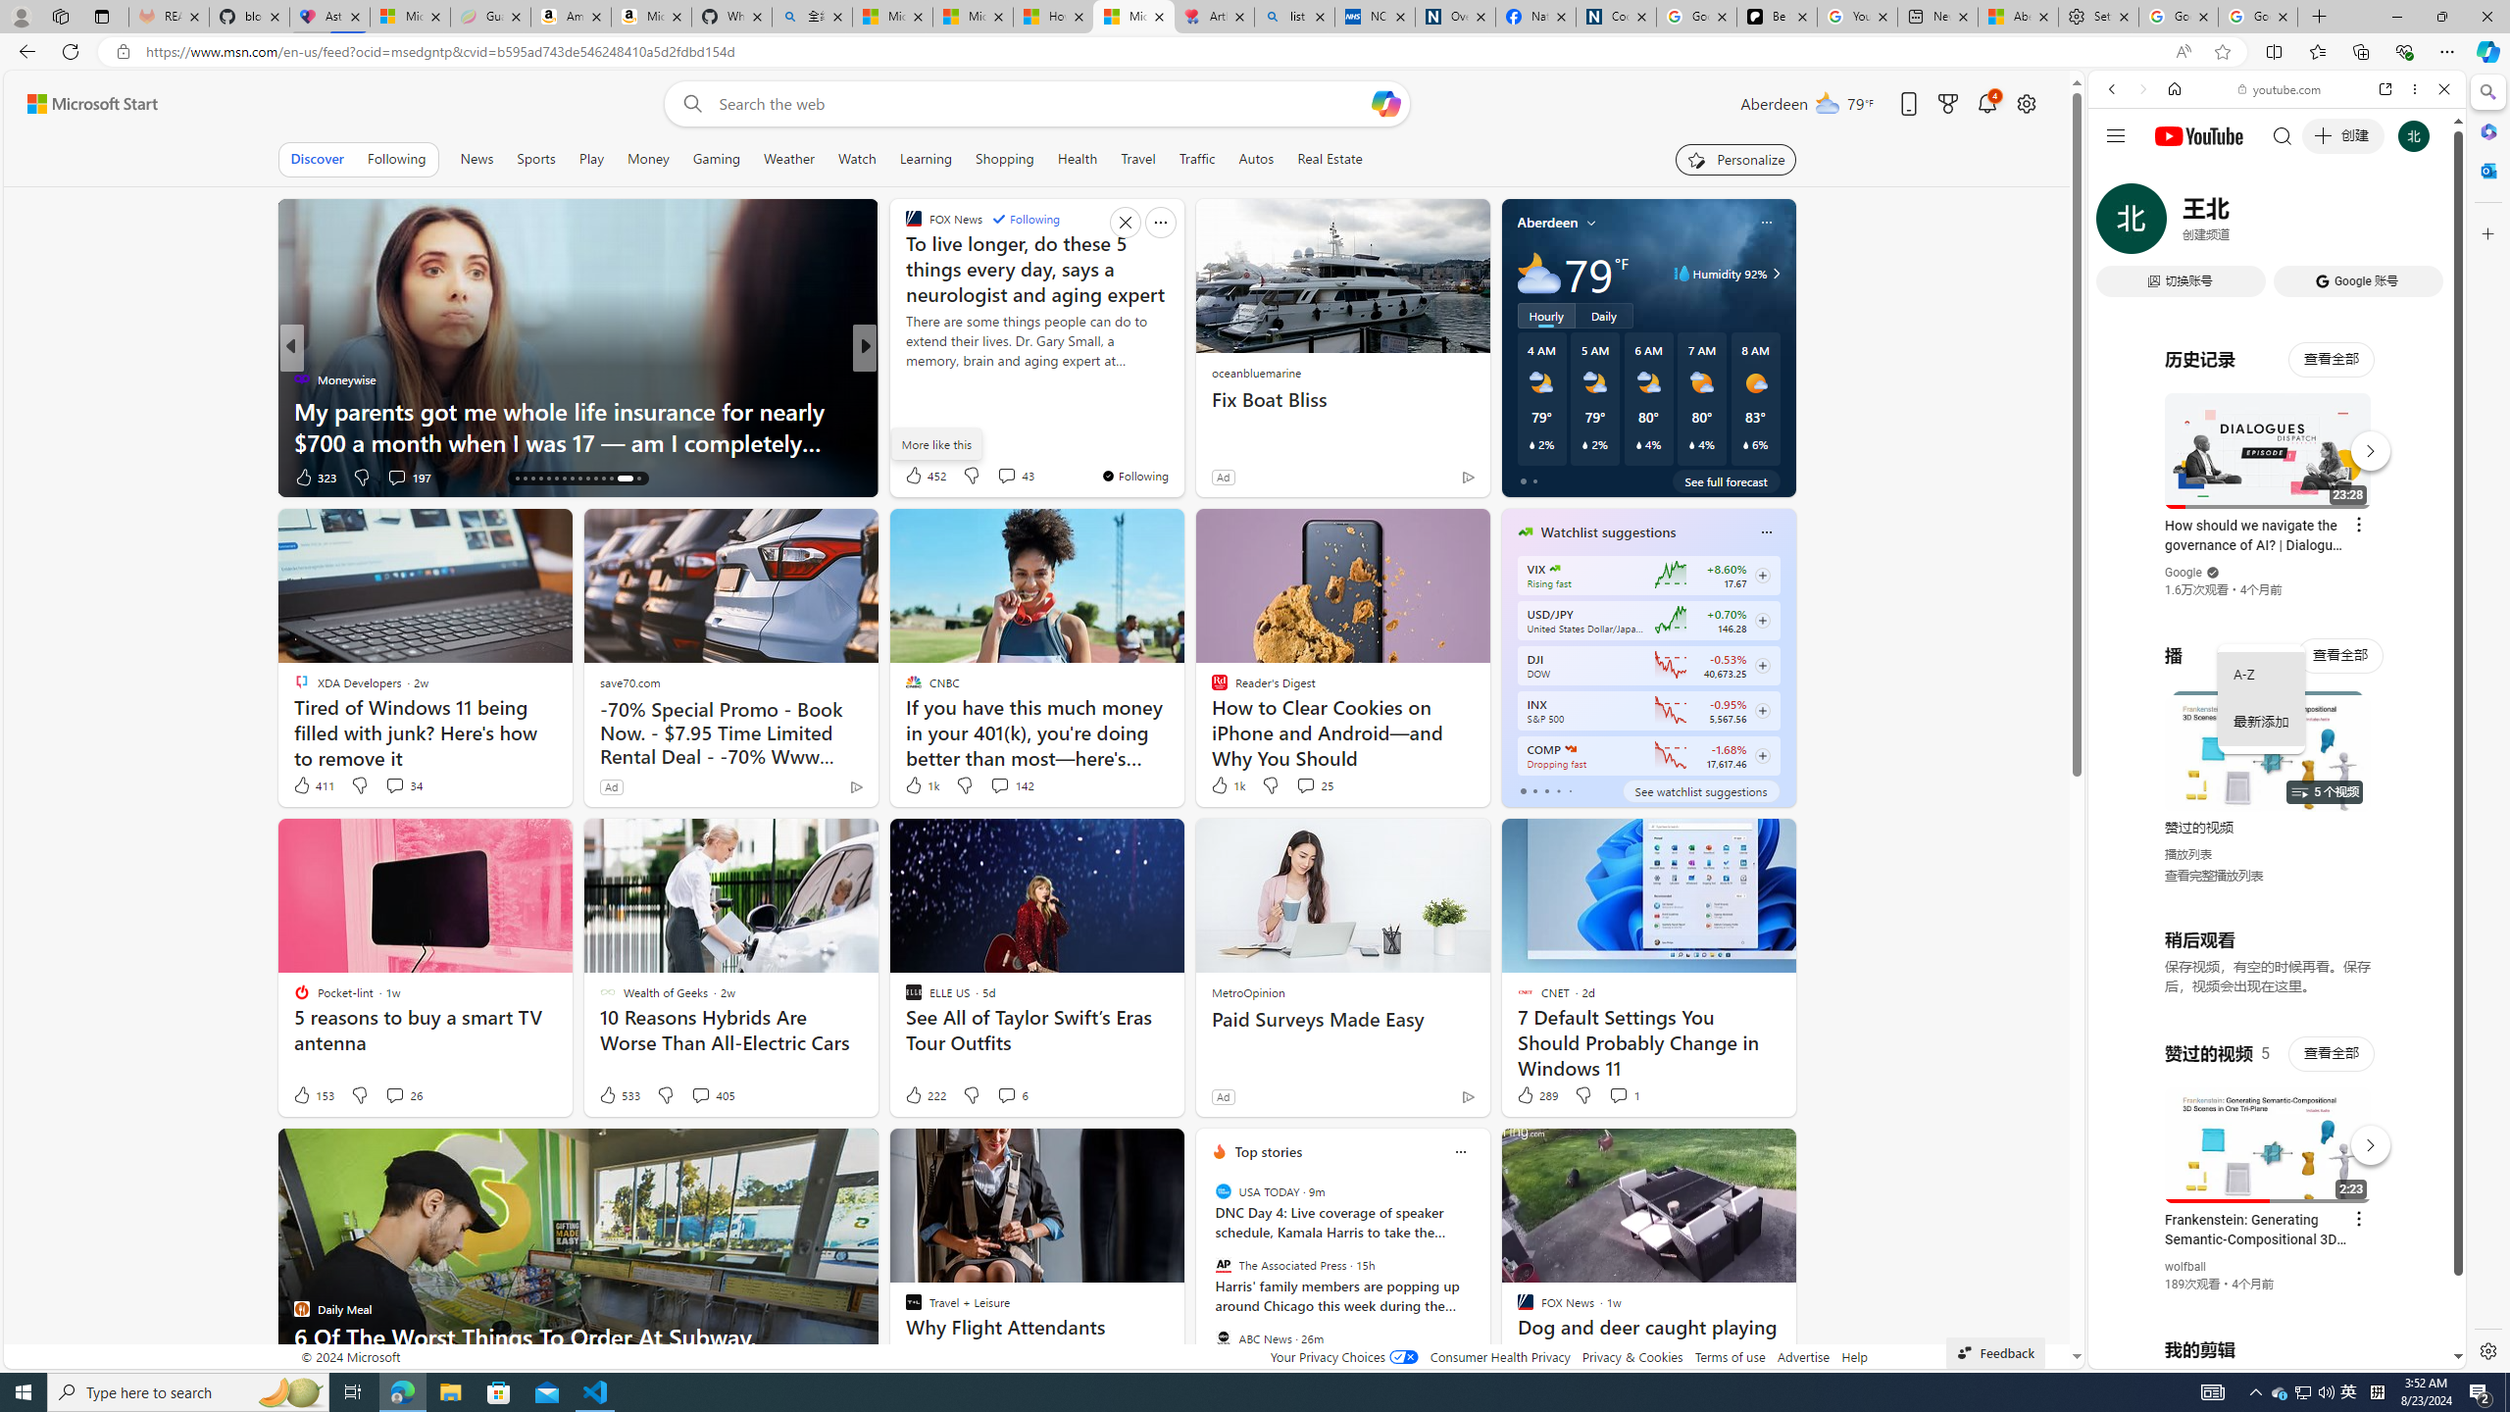  What do you see at coordinates (998, 784) in the screenshot?
I see `View comments 142 Comment` at bounding box center [998, 784].